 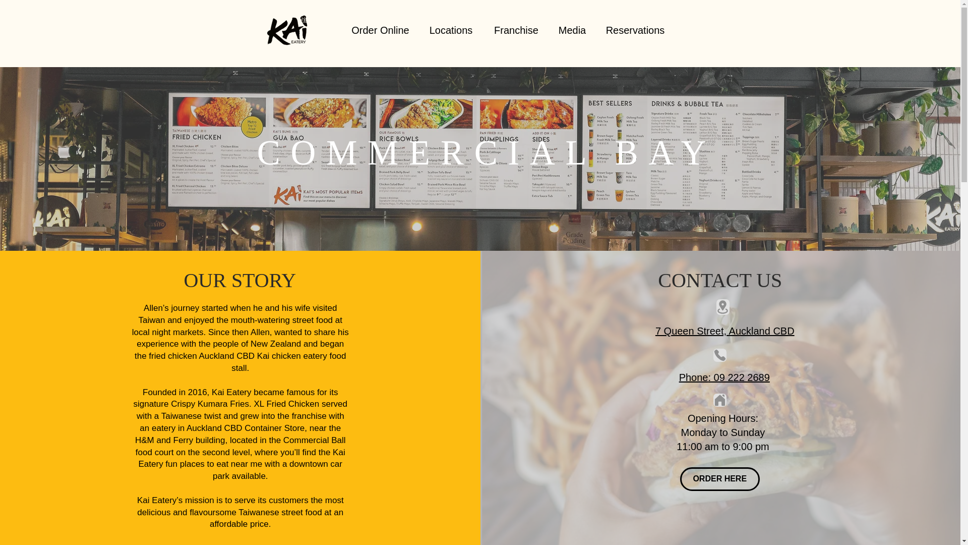 What do you see at coordinates (724, 377) in the screenshot?
I see `Phone: 09 222 2689` at bounding box center [724, 377].